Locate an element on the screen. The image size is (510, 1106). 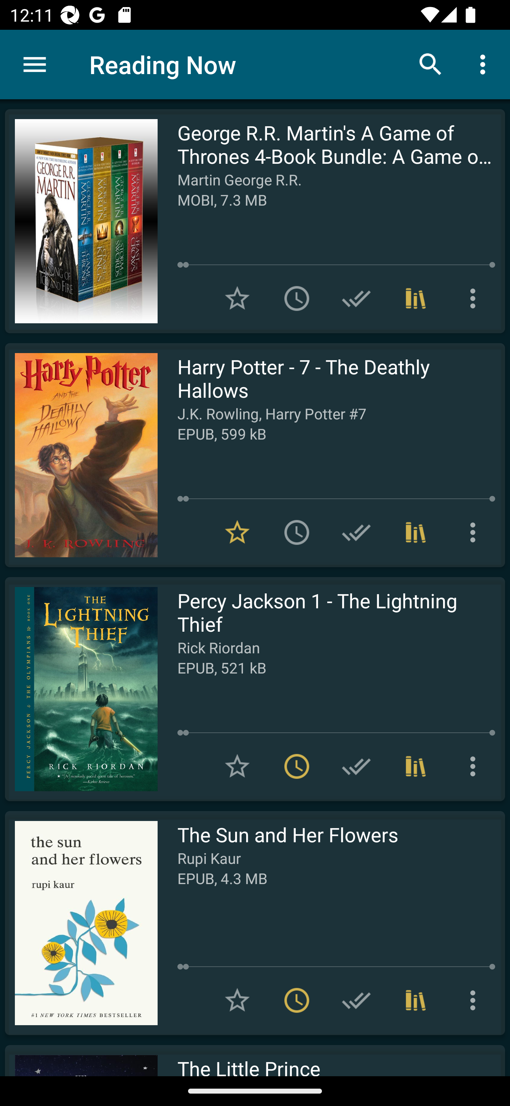
Collections (1) is located at coordinates (416, 298).